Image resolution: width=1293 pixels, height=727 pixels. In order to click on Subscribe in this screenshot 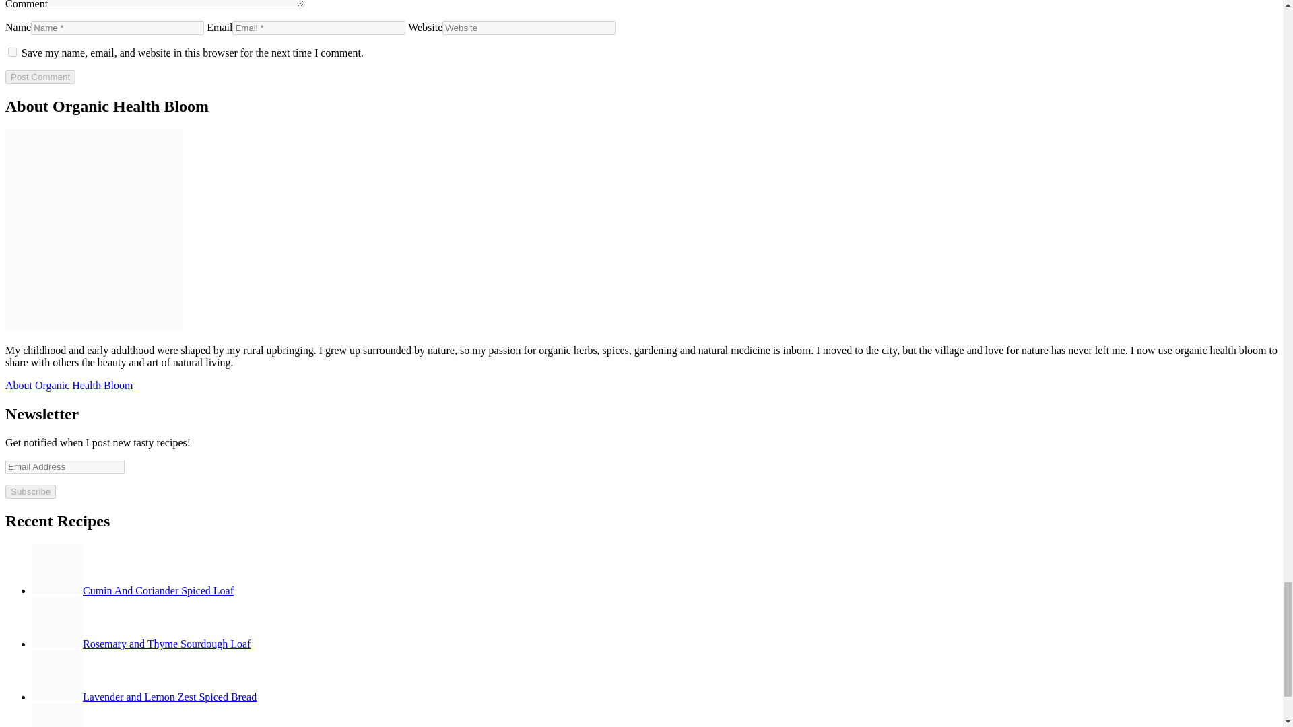, I will do `click(30, 491)`.